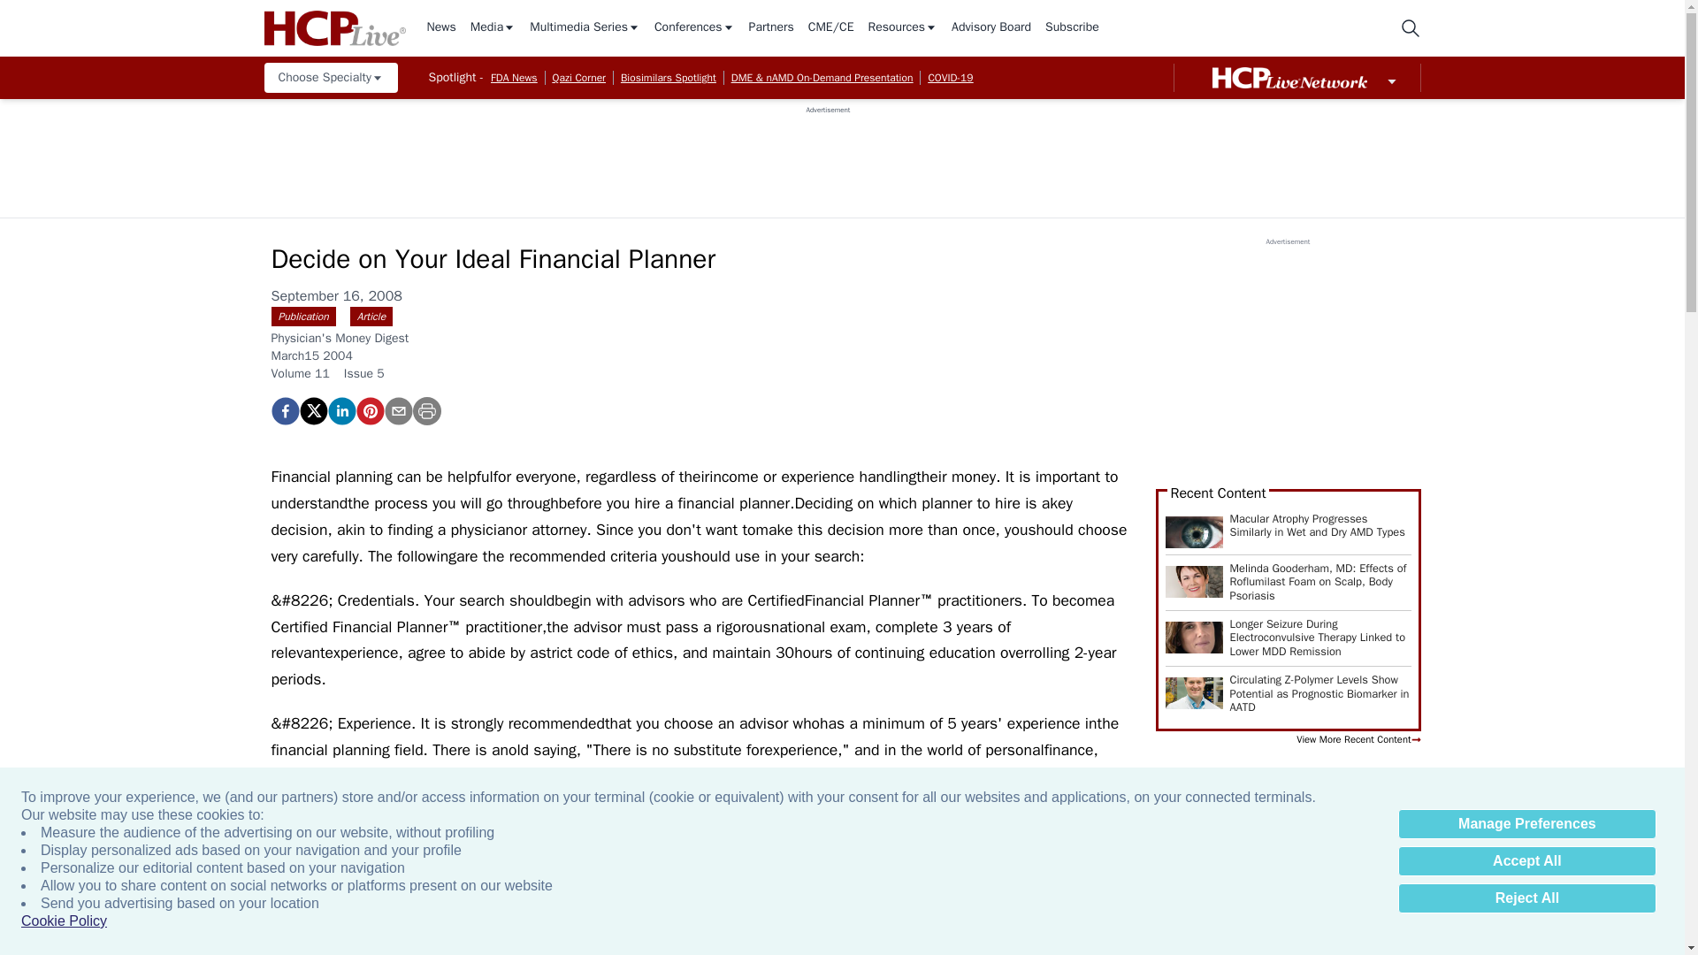  I want to click on Media, so click(493, 28).